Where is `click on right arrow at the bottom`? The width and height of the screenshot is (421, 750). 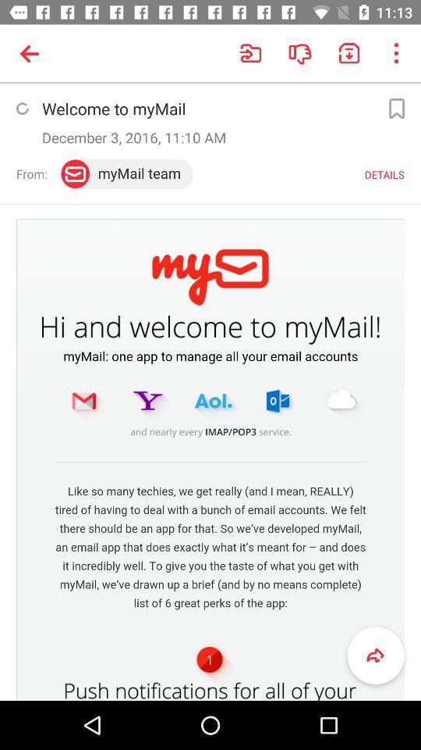 click on right arrow at the bottom is located at coordinates (376, 656).